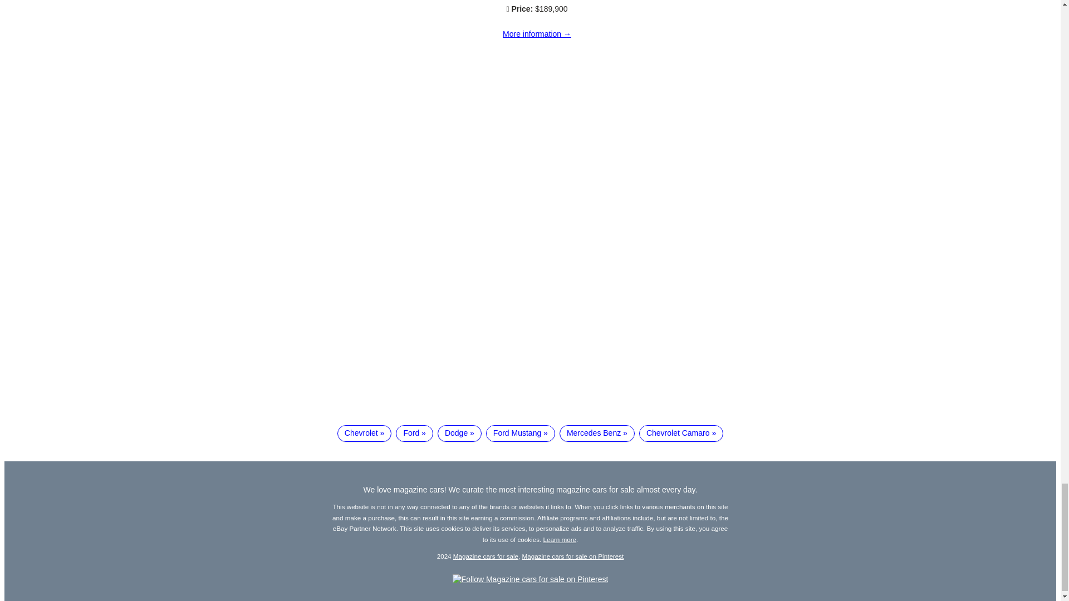  I want to click on Magazine cars for sale on Pinterest, so click(573, 555).